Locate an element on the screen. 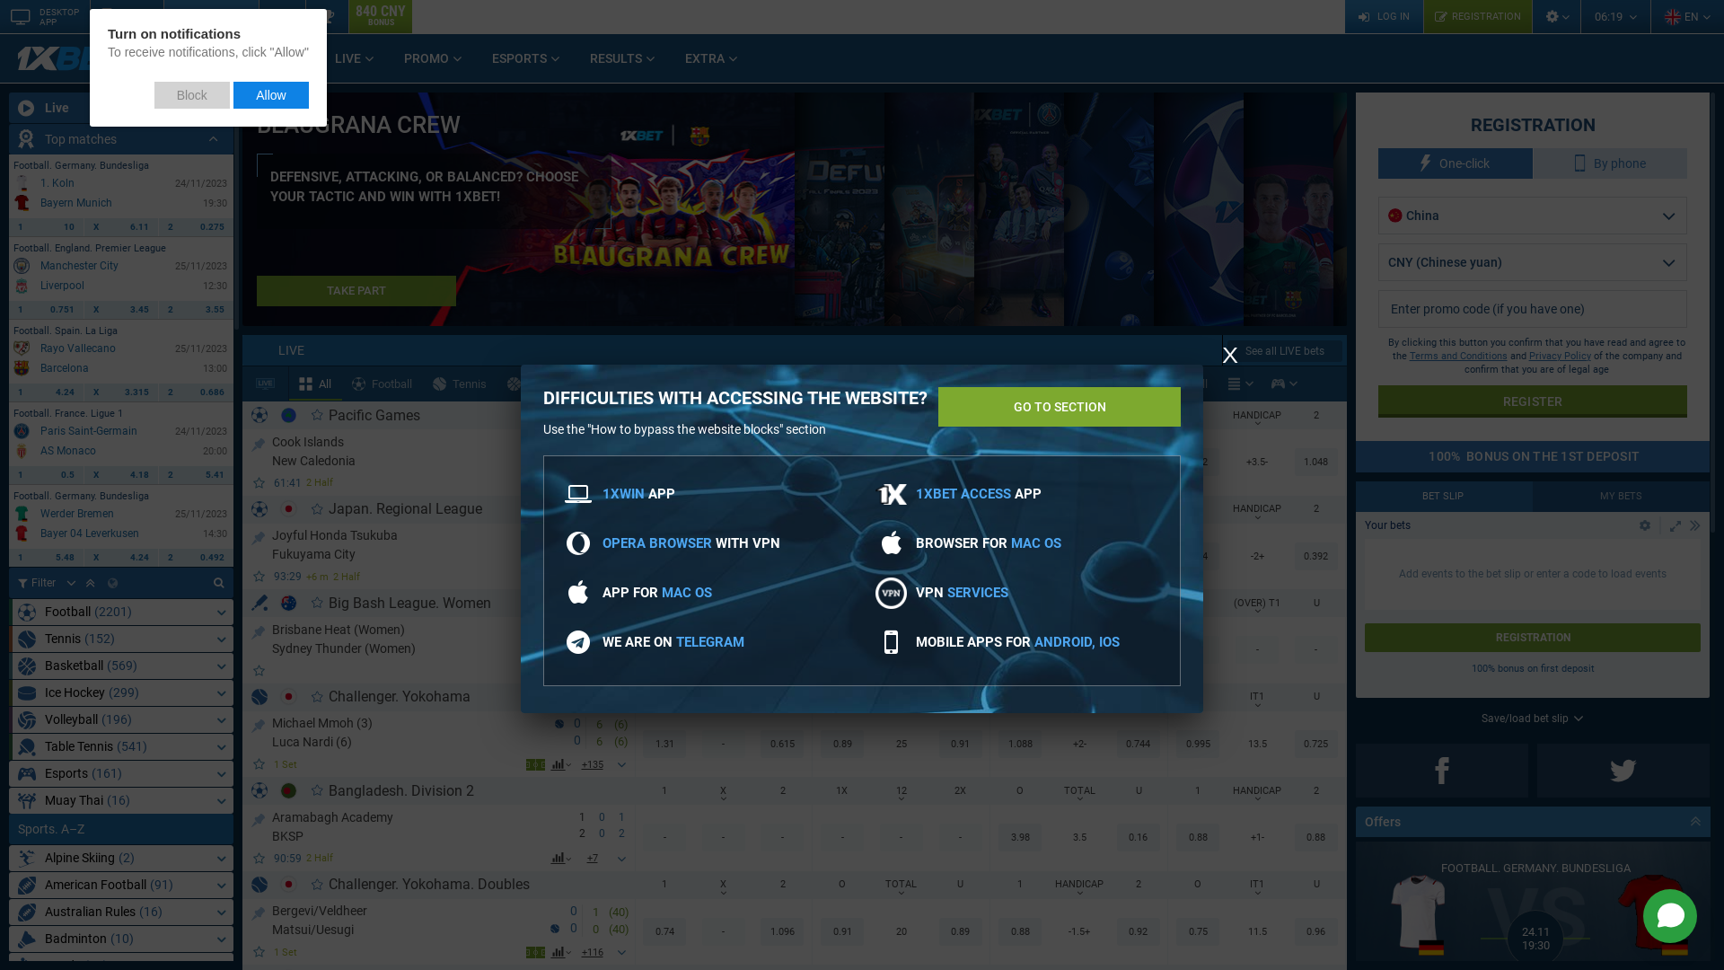  Japan is located at coordinates (289, 884).